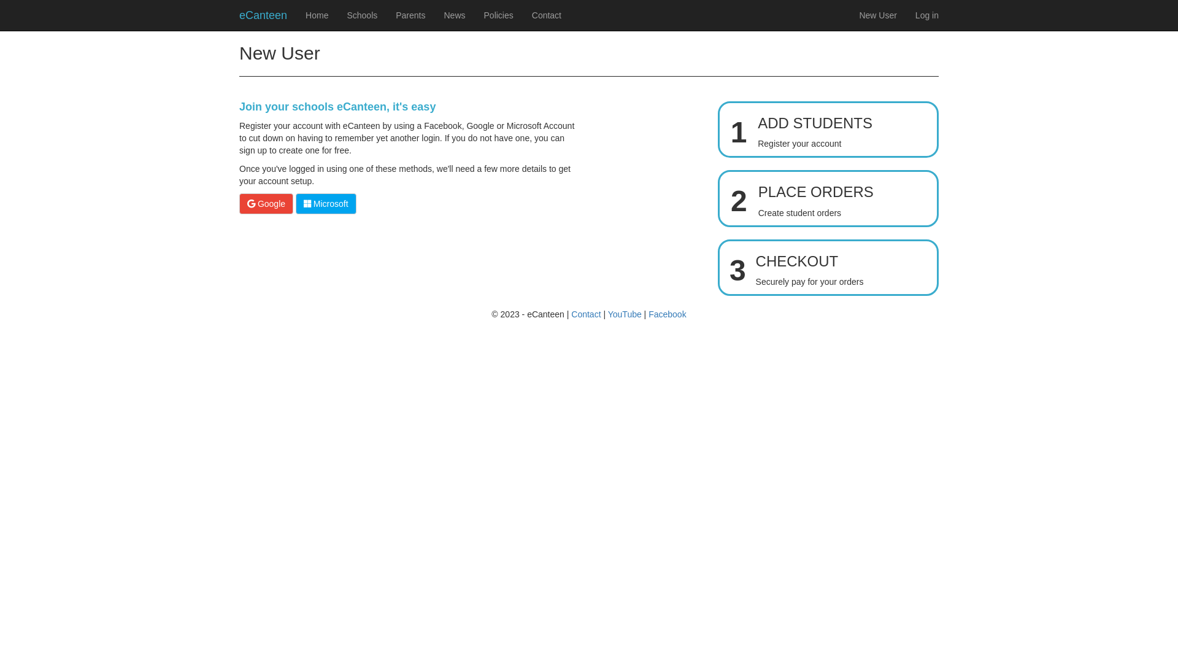 This screenshot has height=663, width=1178. Describe the element at coordinates (668, 314) in the screenshot. I see `Facebook` at that location.